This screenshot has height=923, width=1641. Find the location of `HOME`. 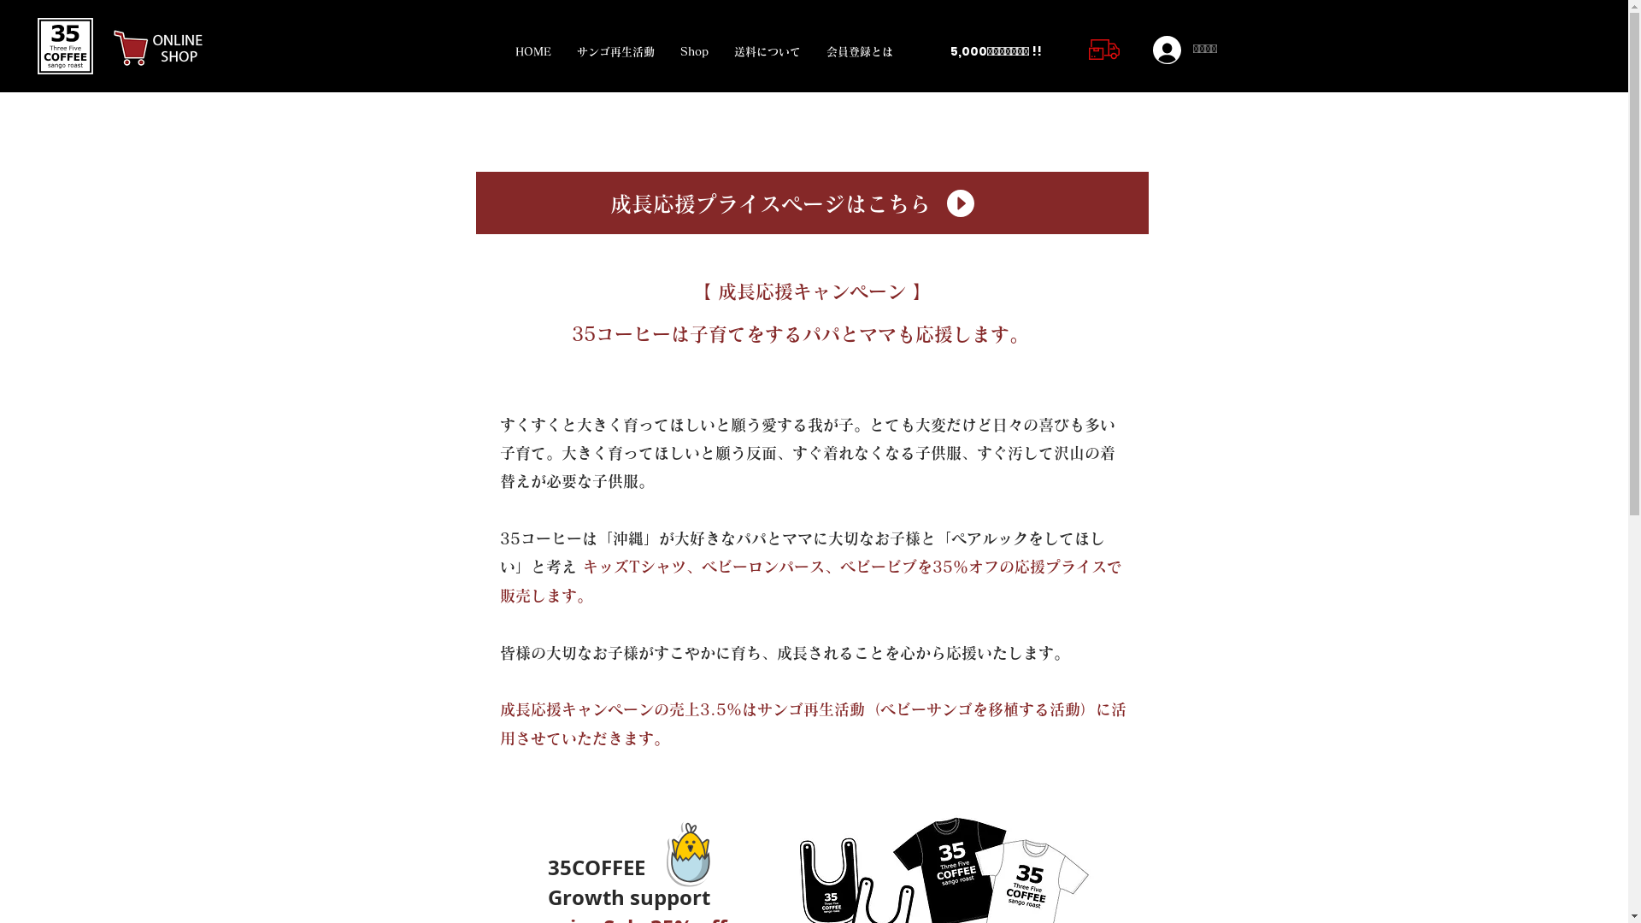

HOME is located at coordinates (533, 51).